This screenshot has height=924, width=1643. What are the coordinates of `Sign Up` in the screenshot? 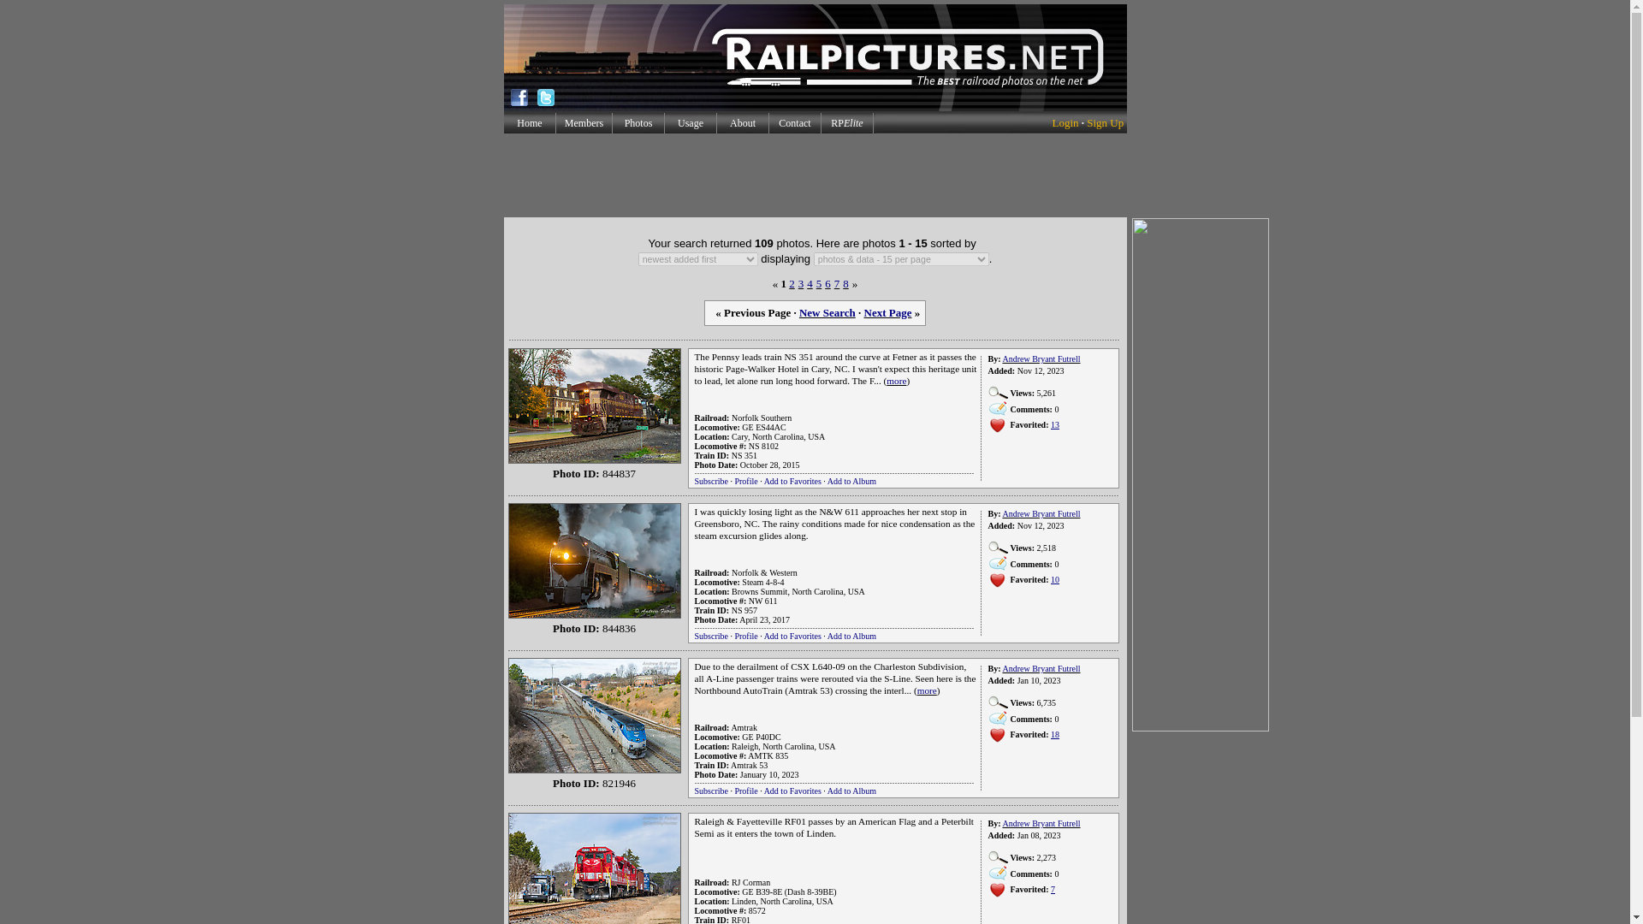 It's located at (1105, 123).